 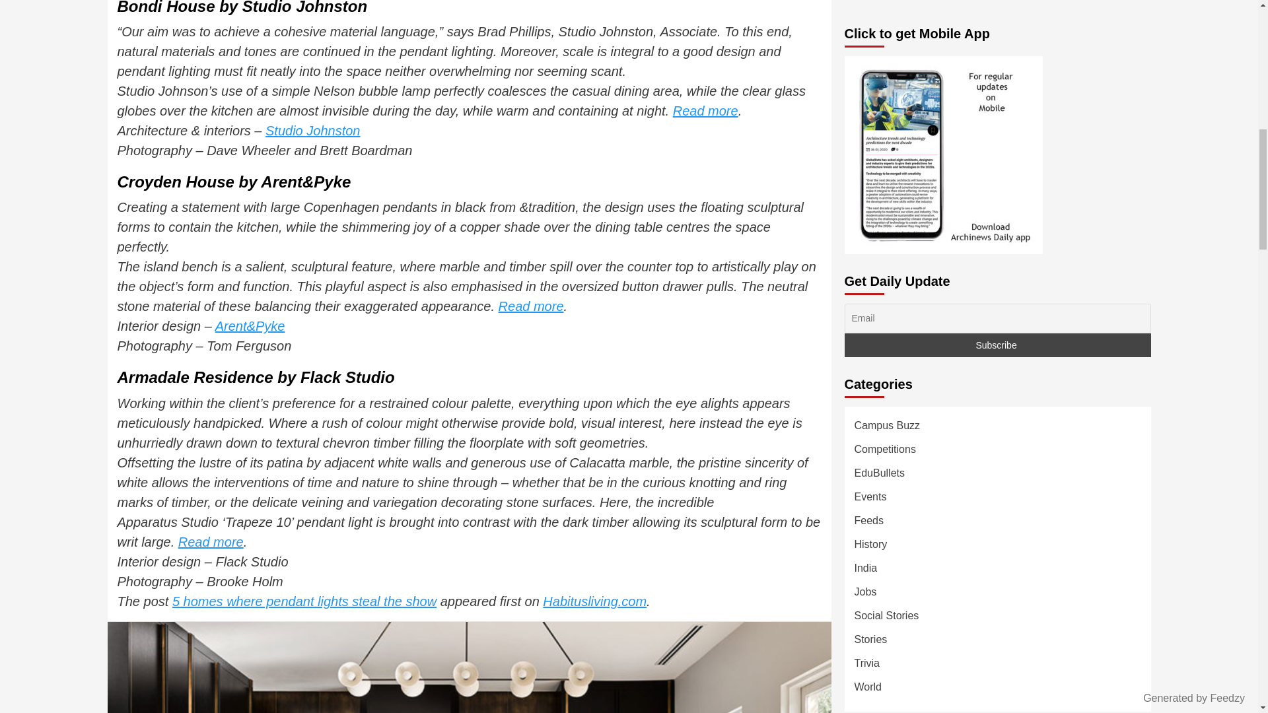 What do you see at coordinates (312, 131) in the screenshot?
I see `Studio Johnston` at bounding box center [312, 131].